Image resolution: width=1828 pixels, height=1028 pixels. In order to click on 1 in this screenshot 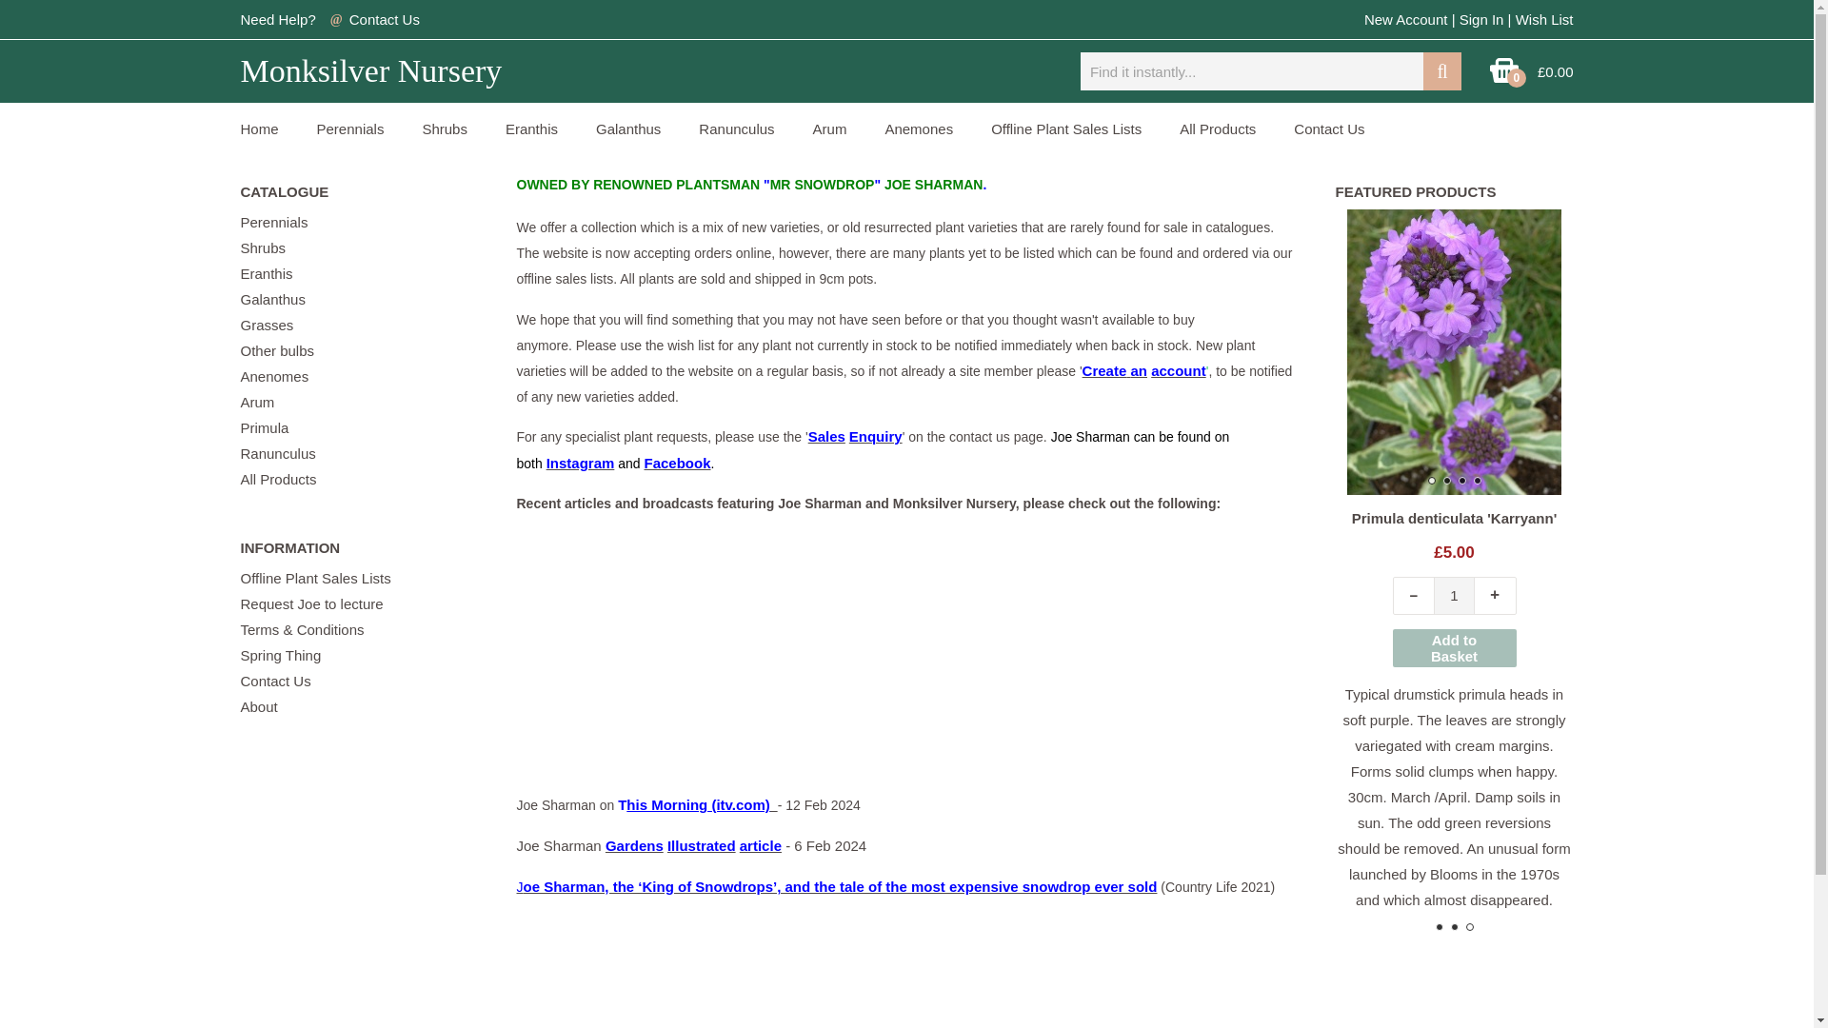, I will do `click(1454, 595)`.